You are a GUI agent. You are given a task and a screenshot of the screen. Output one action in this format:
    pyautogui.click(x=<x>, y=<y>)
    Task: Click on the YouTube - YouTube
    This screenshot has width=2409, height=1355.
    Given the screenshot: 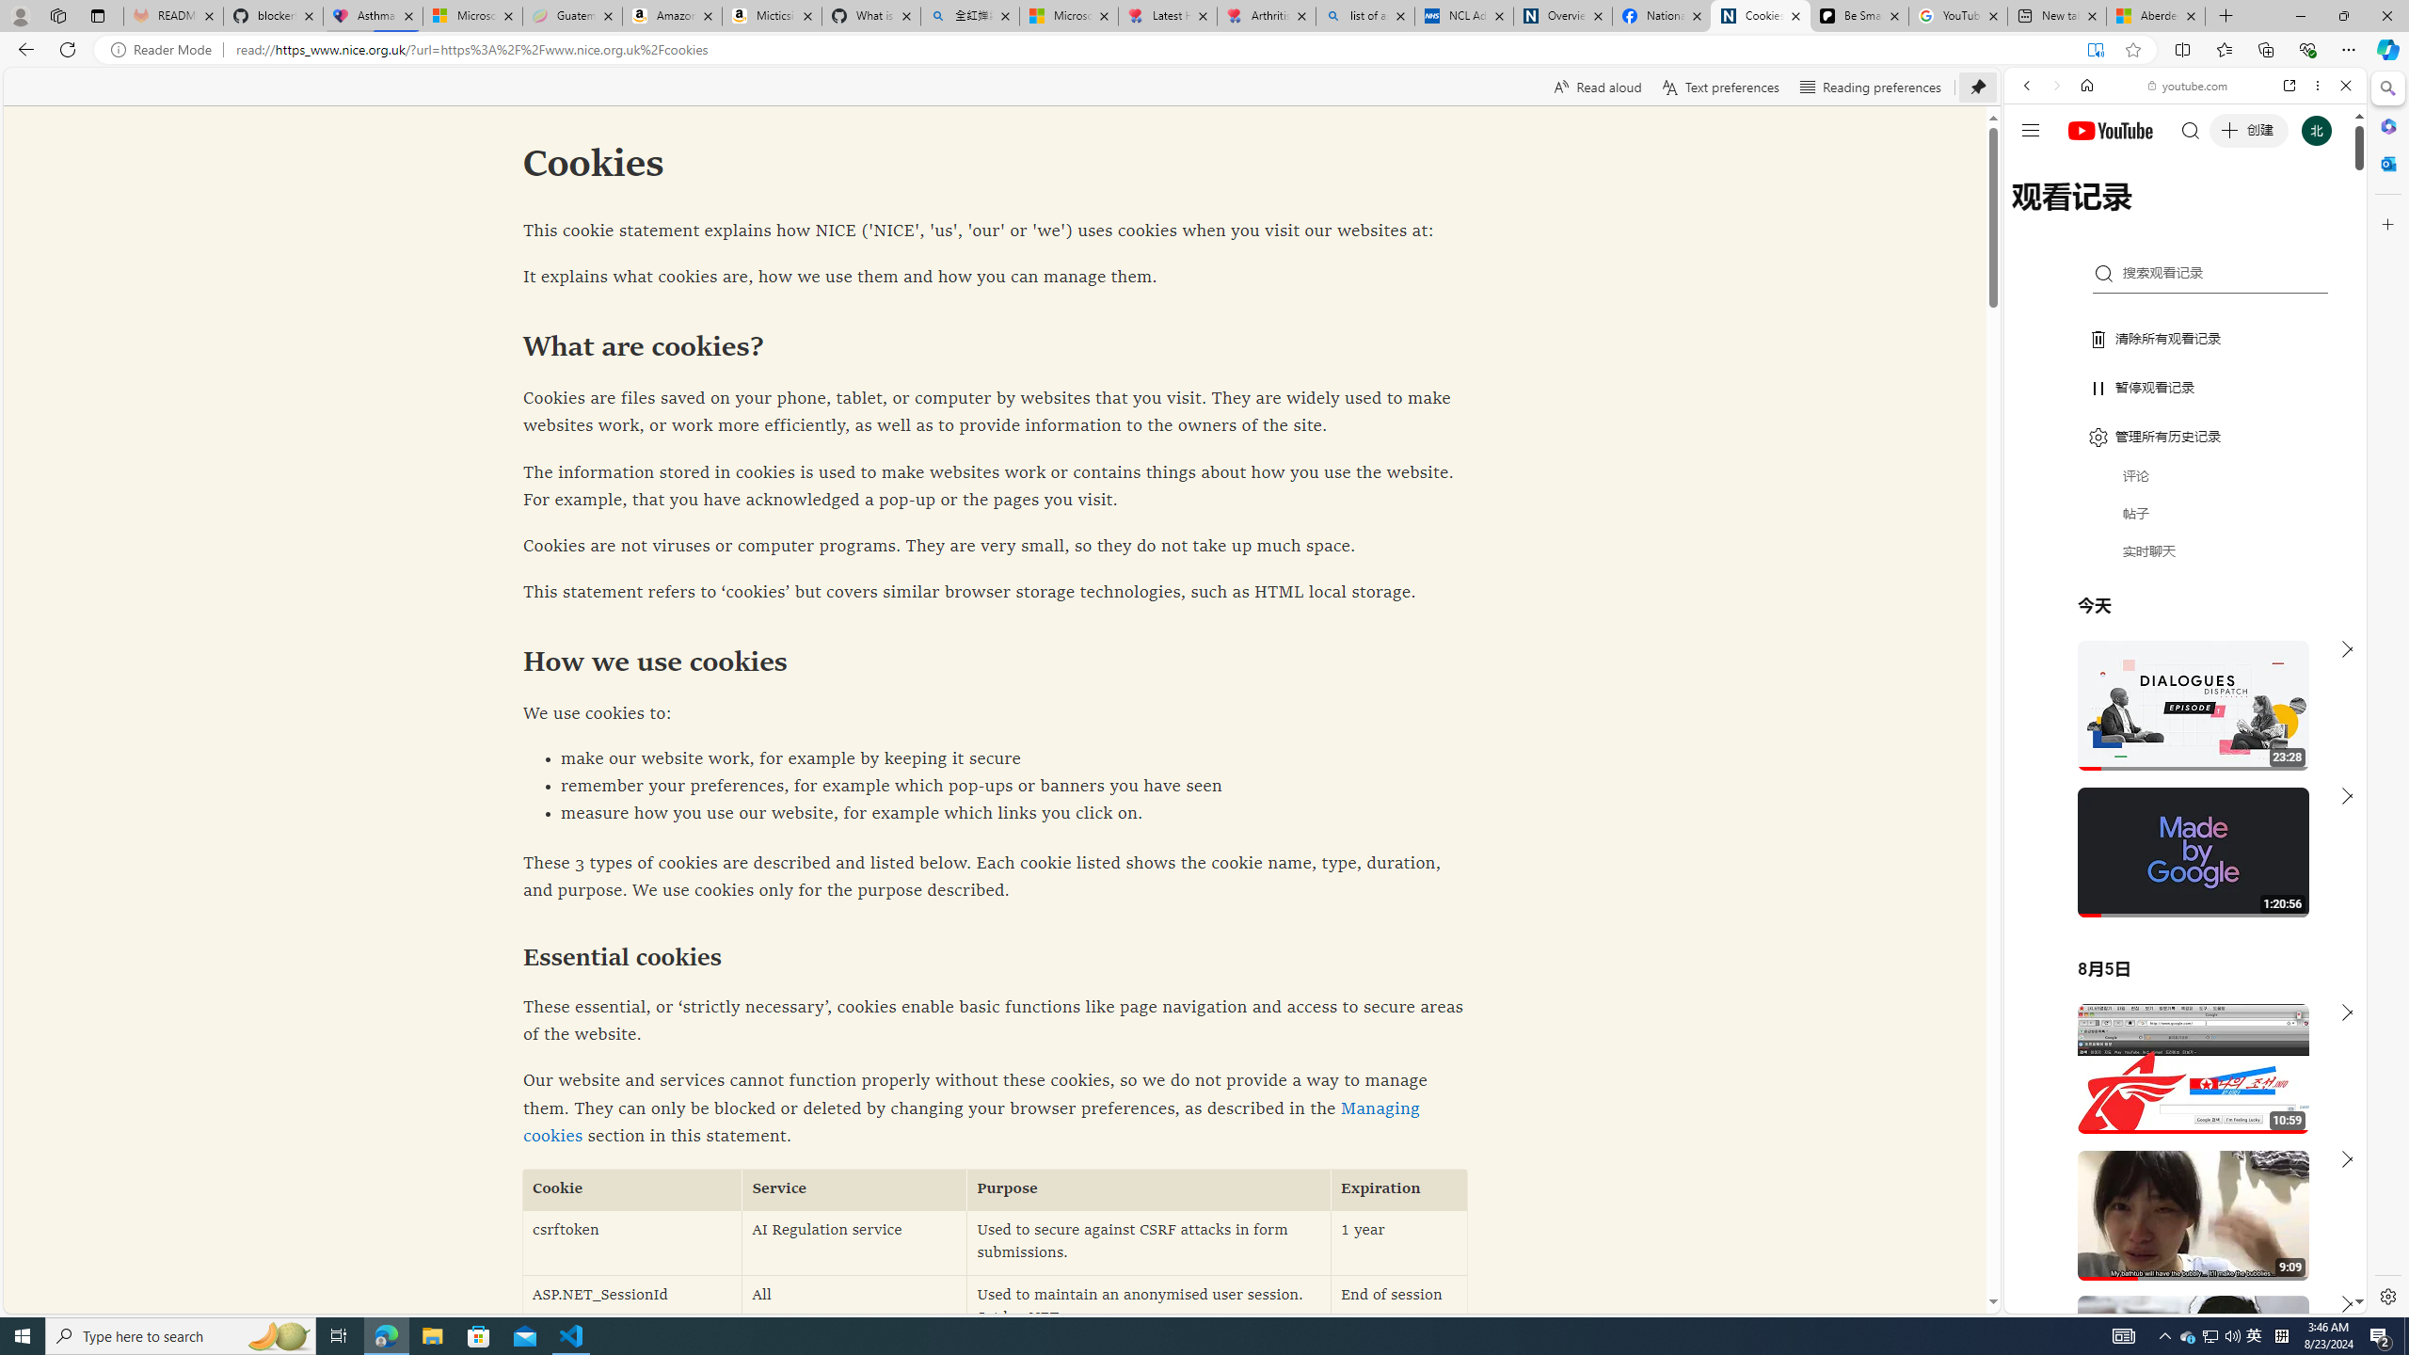 What is the action you would take?
    pyautogui.click(x=2178, y=928)
    